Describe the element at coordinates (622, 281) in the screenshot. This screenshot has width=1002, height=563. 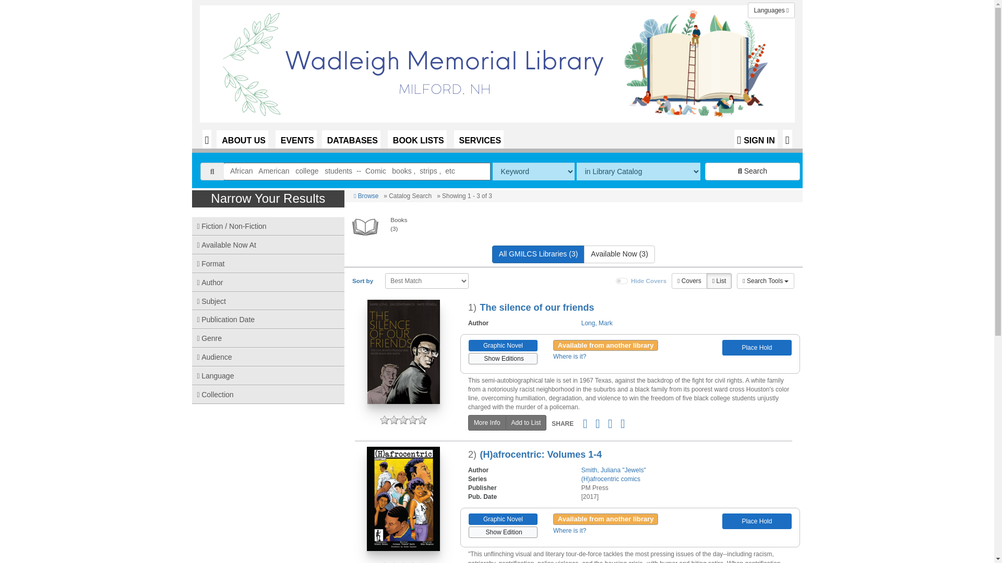
I see `on` at that location.